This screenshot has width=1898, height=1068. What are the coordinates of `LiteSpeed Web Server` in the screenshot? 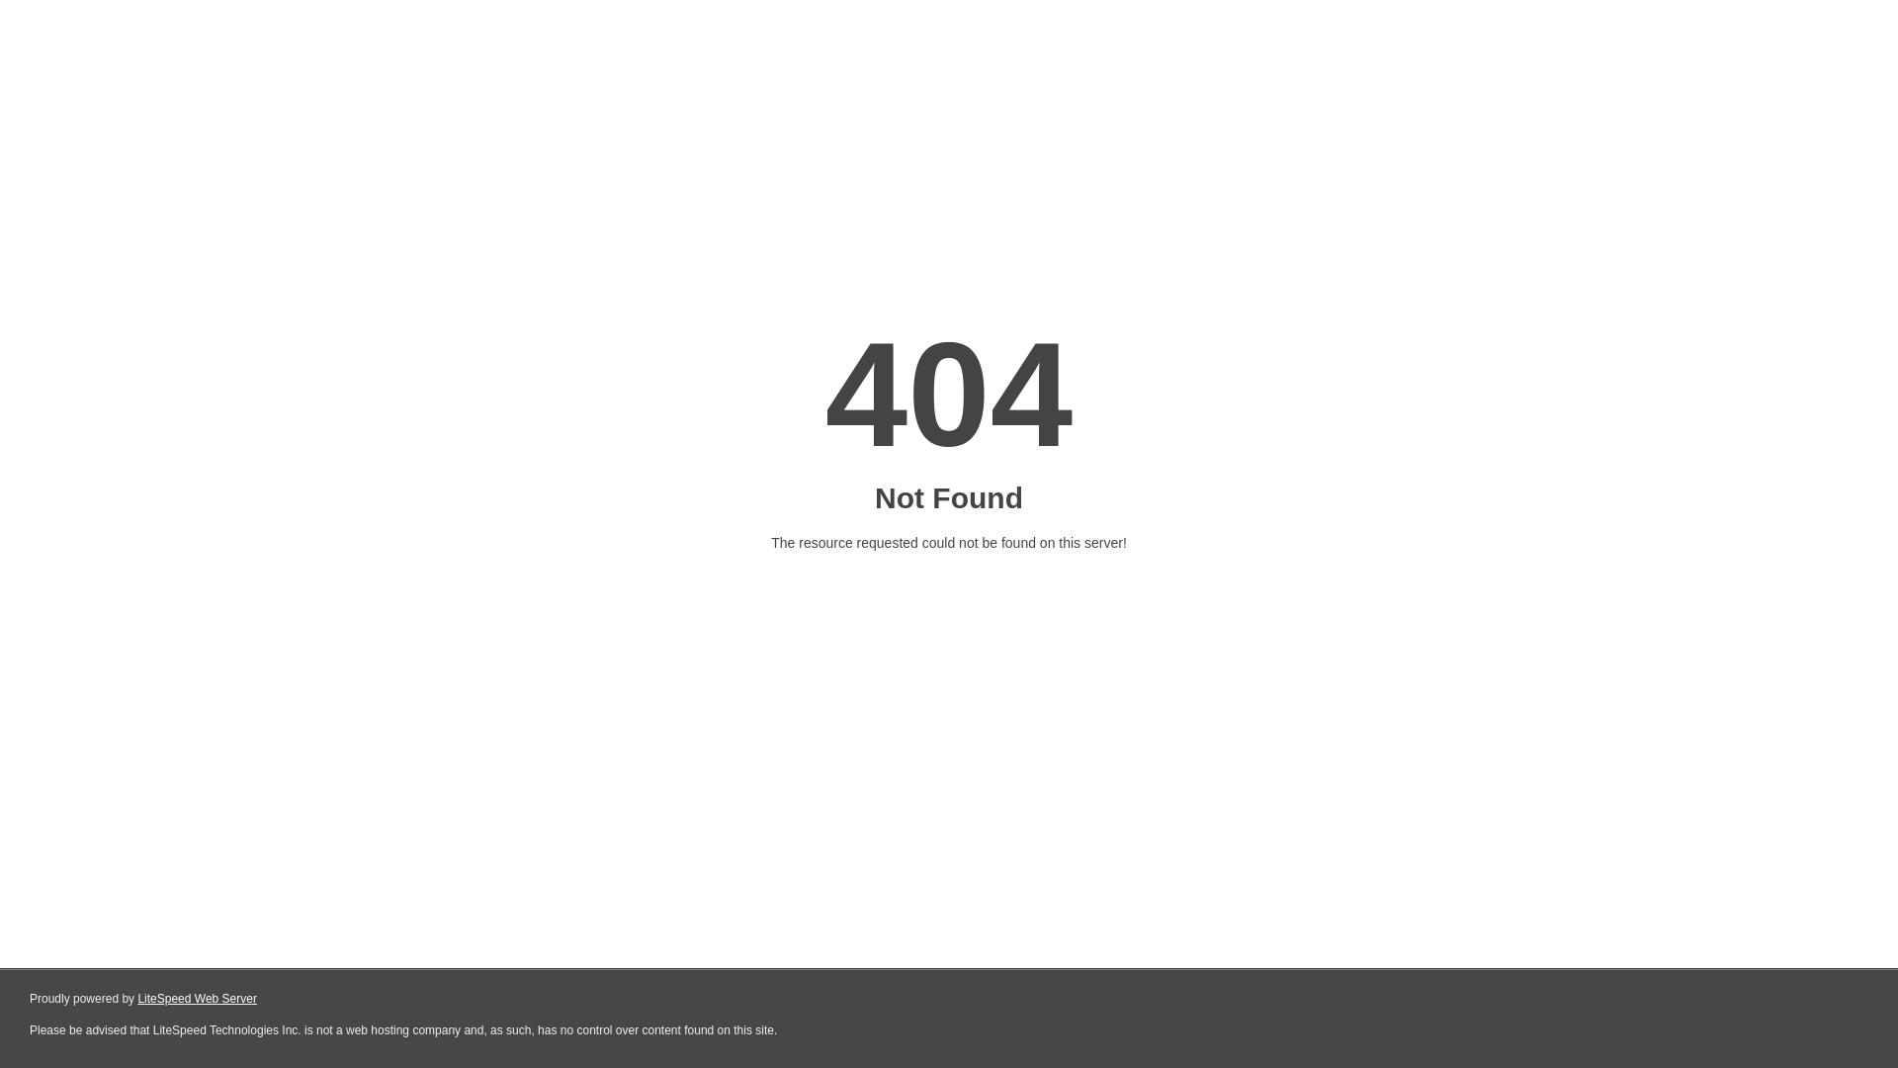 It's located at (198, 999).